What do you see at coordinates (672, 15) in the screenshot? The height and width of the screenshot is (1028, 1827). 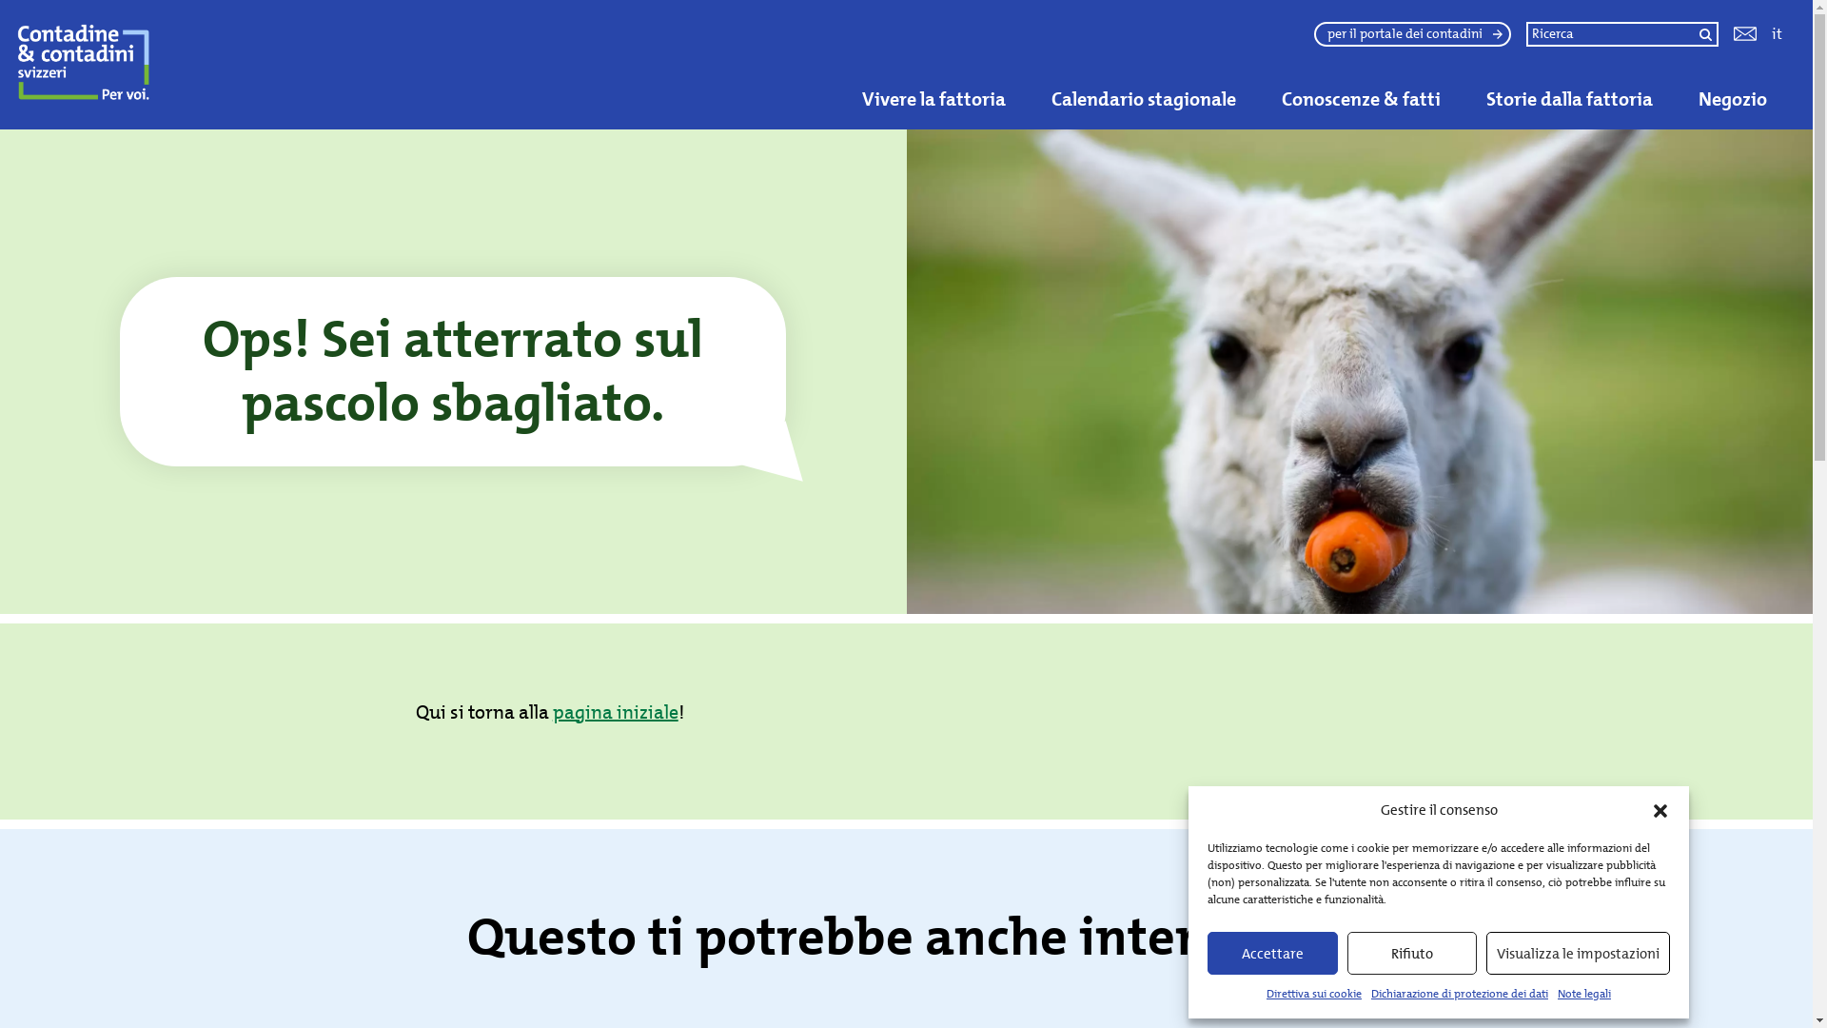 I see `Pecore` at bounding box center [672, 15].